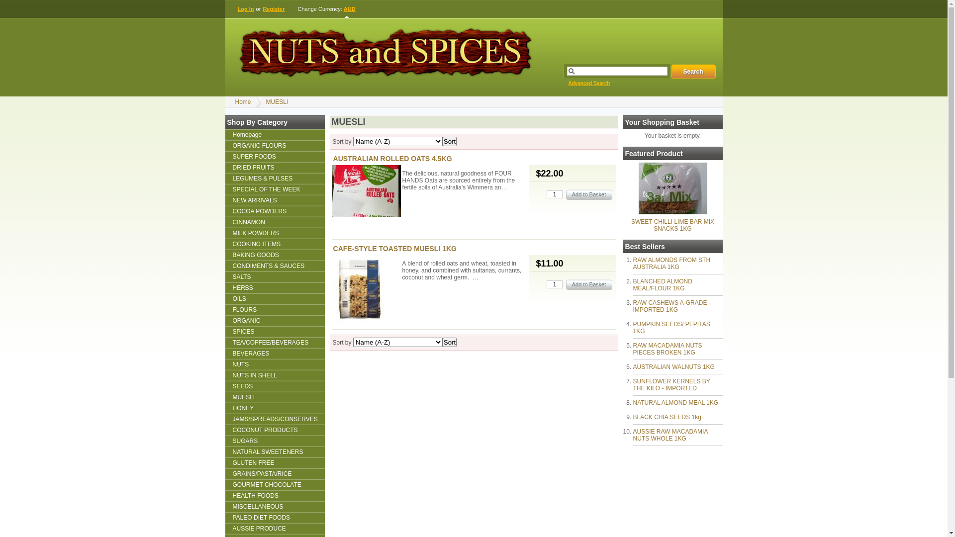  Describe the element at coordinates (275, 485) in the screenshot. I see `GOURMET CHOCOLATE` at that location.